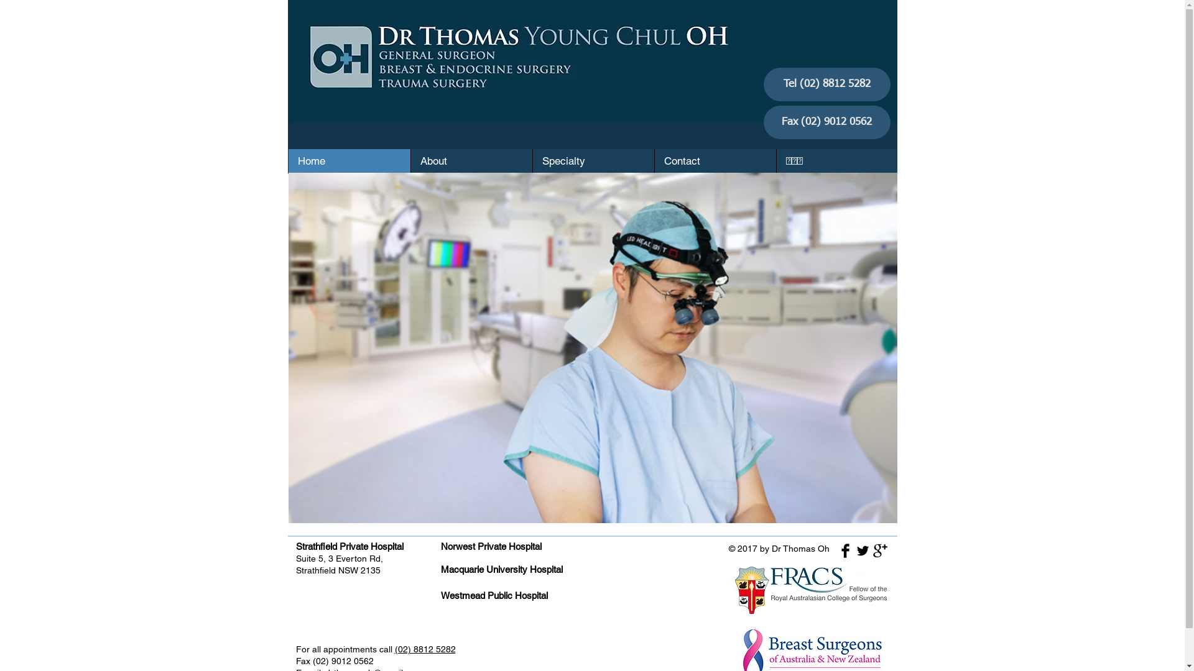  What do you see at coordinates (349, 161) in the screenshot?
I see `Home` at bounding box center [349, 161].